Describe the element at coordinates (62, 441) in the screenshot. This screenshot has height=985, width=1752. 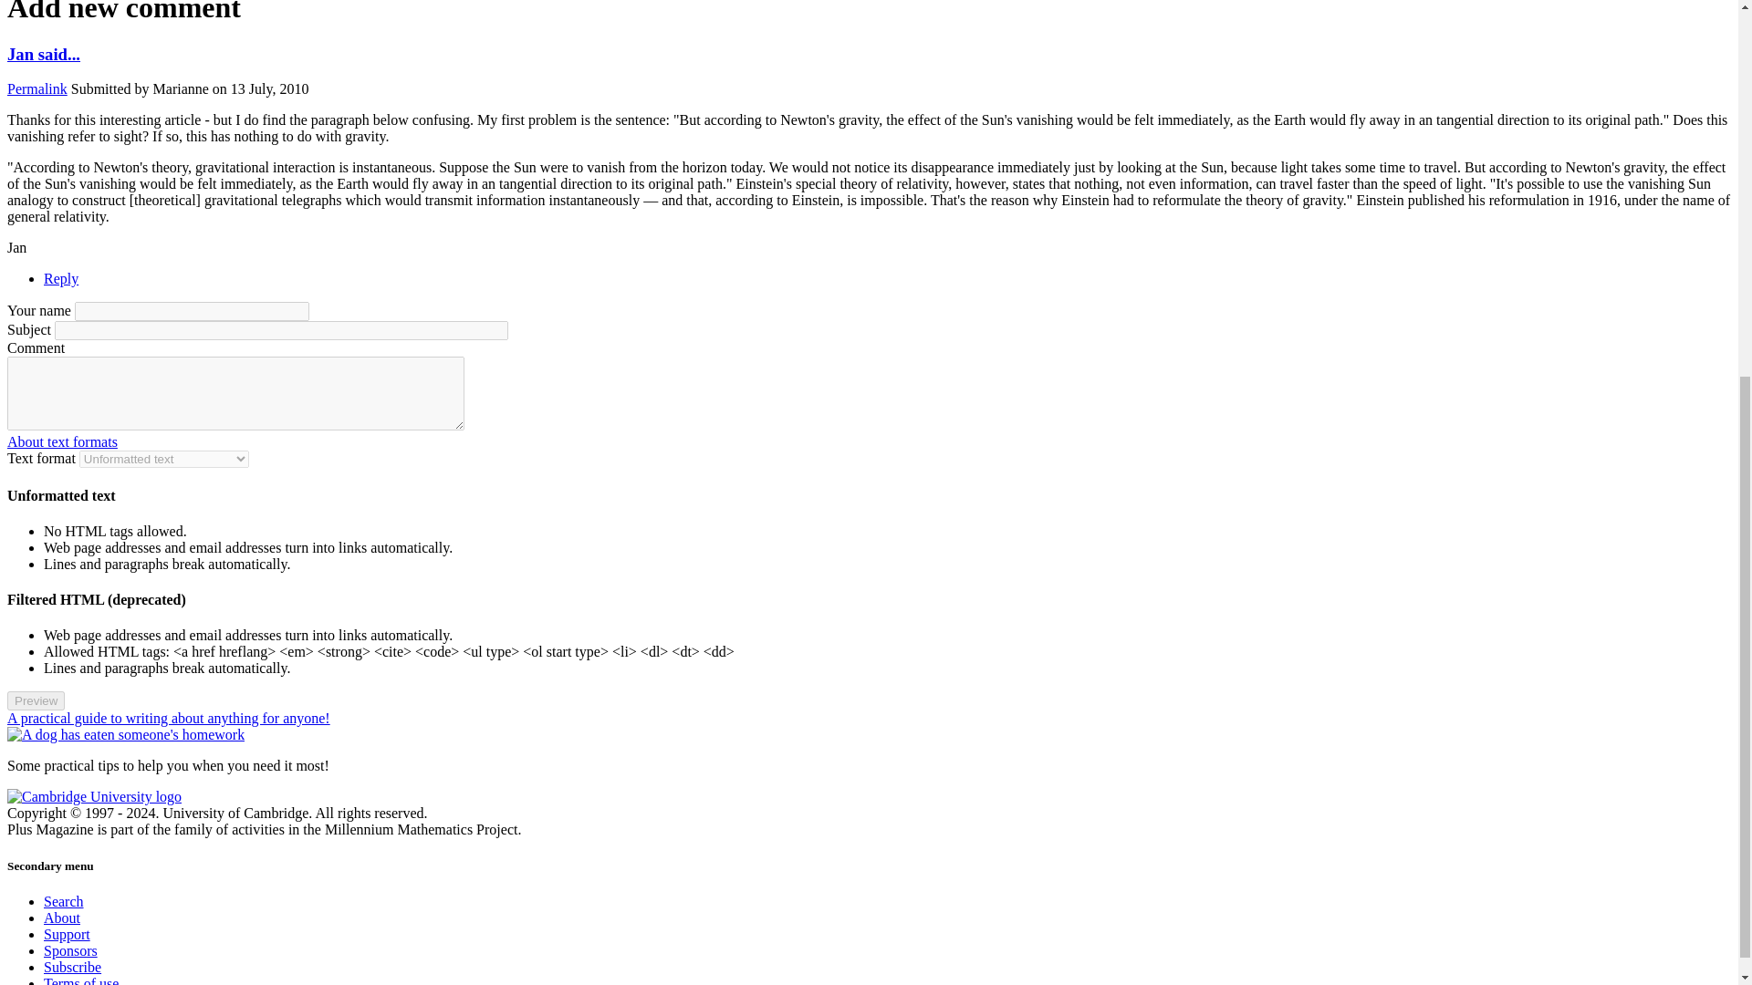
I see `About text formats` at that location.